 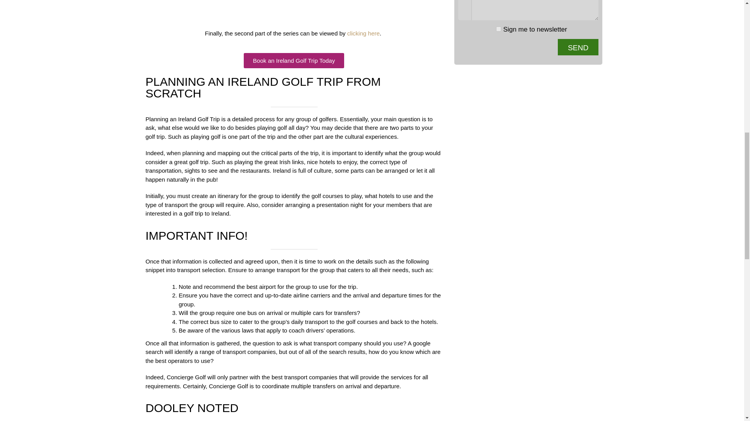 What do you see at coordinates (294, 60) in the screenshot?
I see `Book an Ireland Golf Trip Today` at bounding box center [294, 60].